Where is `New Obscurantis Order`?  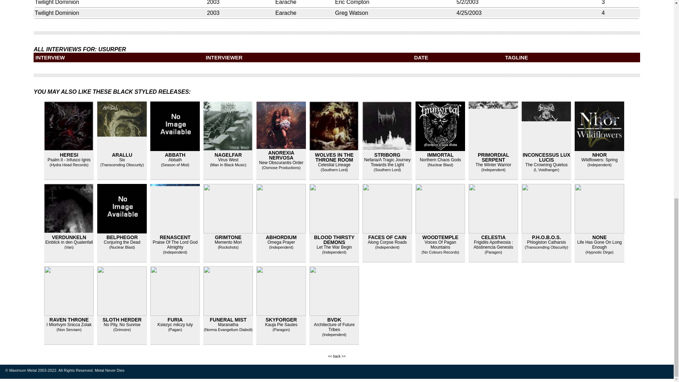 New Obscurantis Order is located at coordinates (282, 162).